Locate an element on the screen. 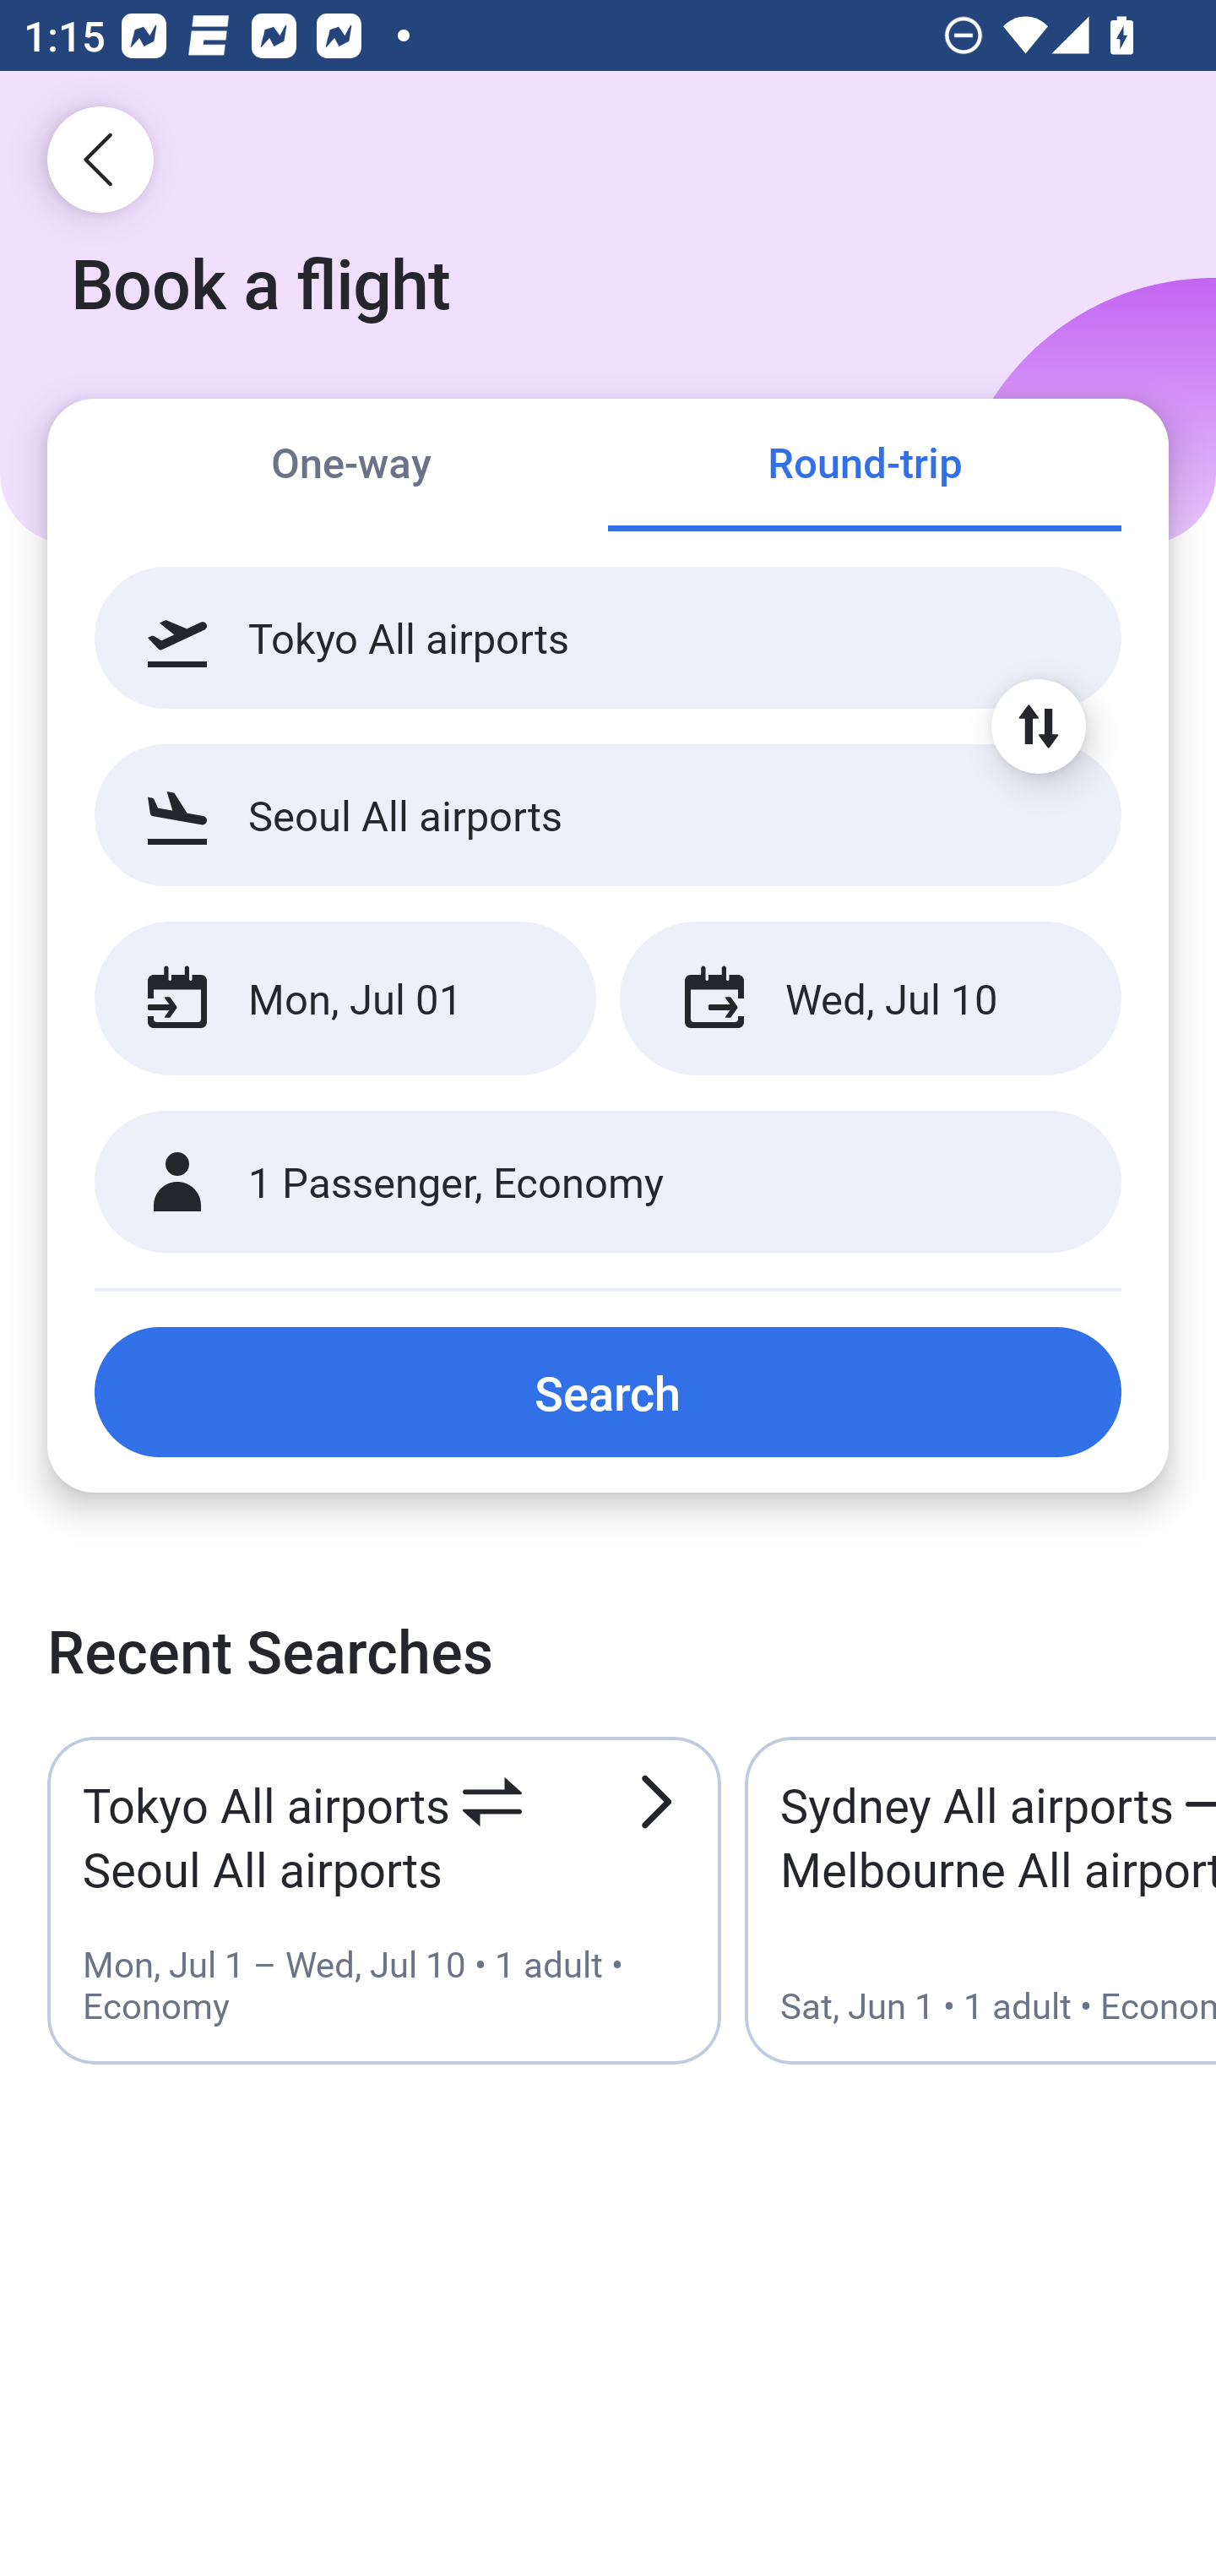  Mon, Jul 01 is located at coordinates (345, 998).